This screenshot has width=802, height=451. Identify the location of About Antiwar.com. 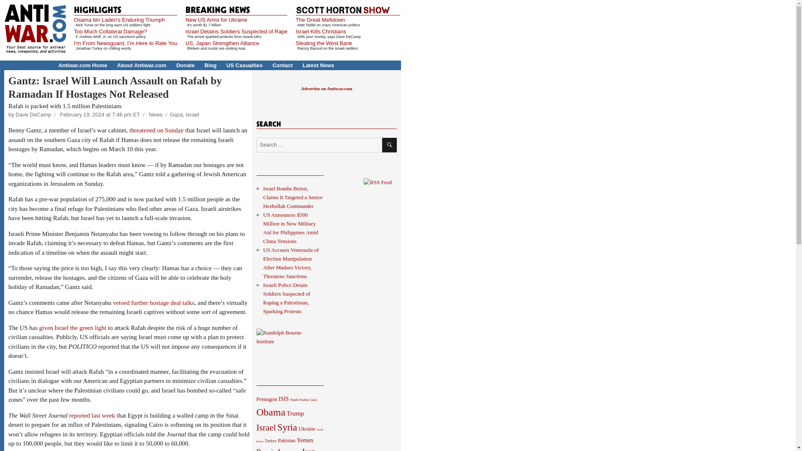
(141, 65).